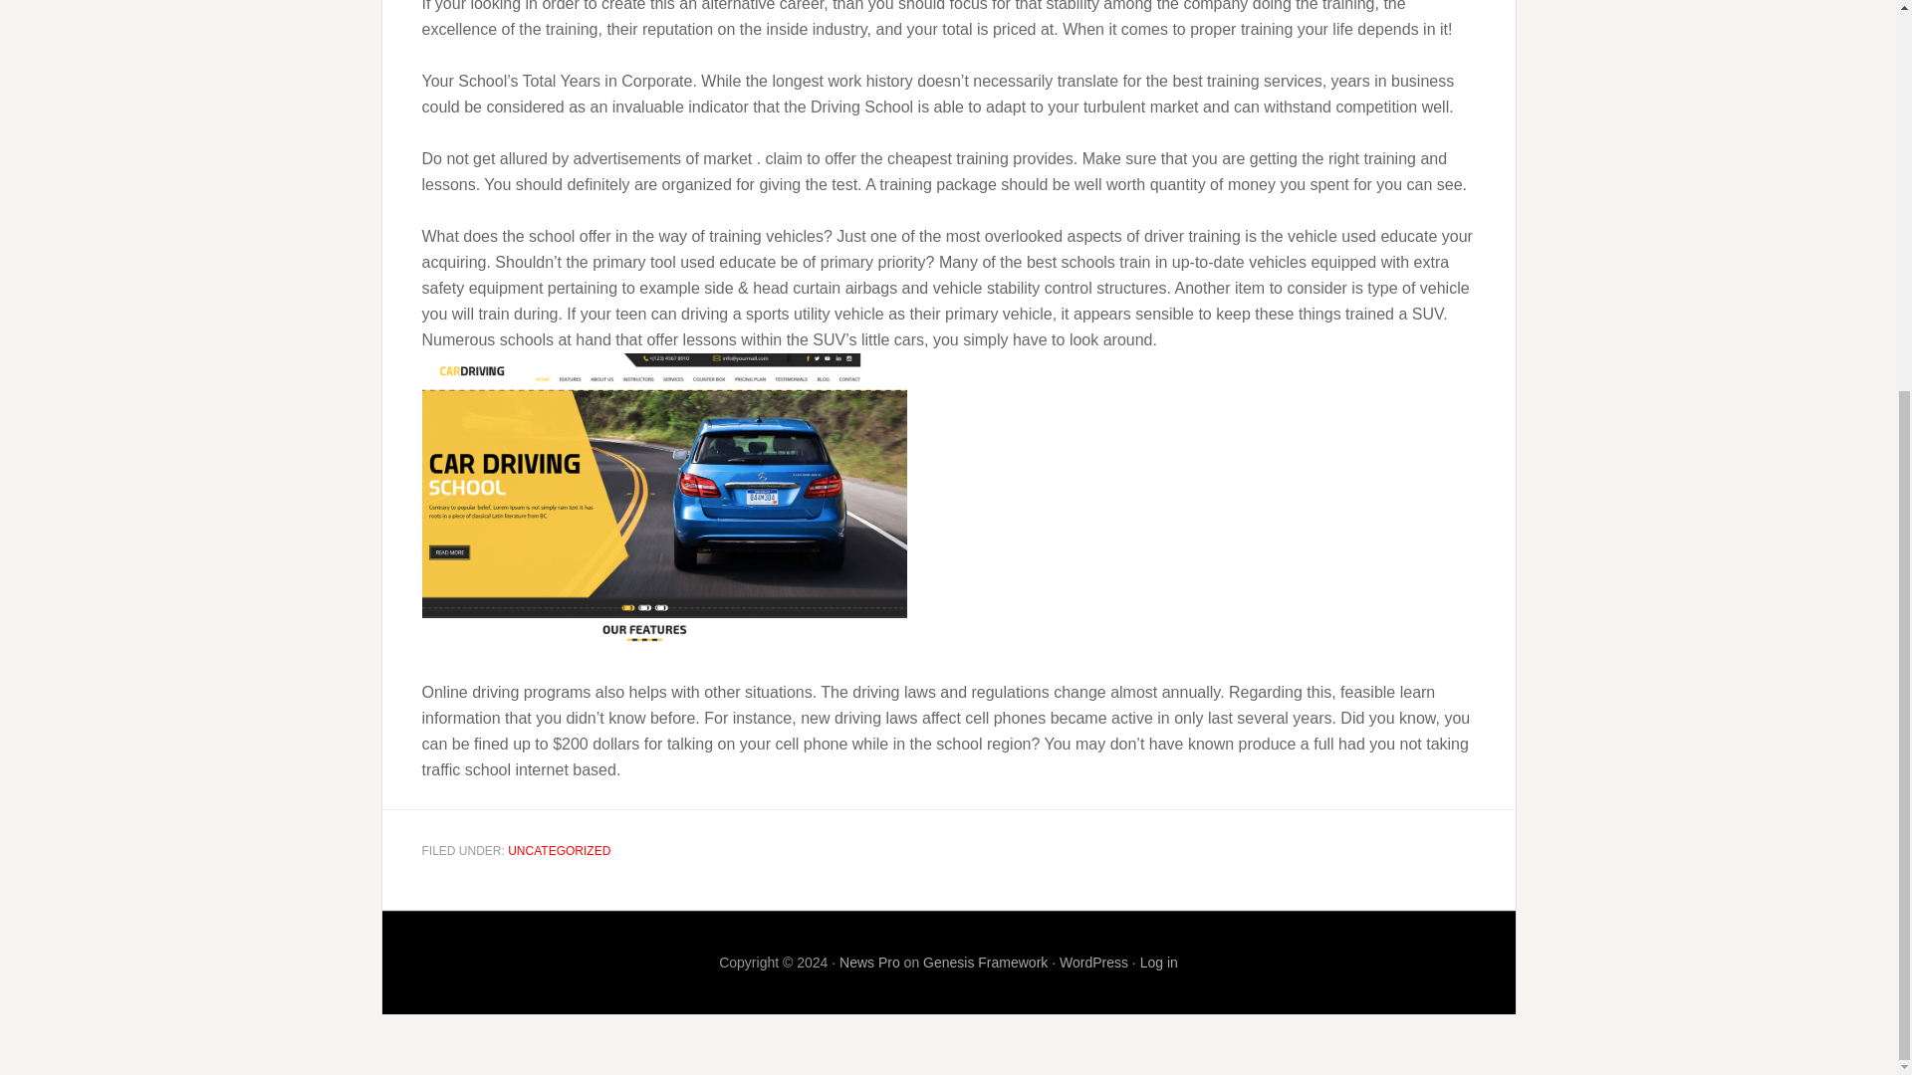 Image resolution: width=1912 pixels, height=1075 pixels. What do you see at coordinates (1158, 963) in the screenshot?
I see `Log in` at bounding box center [1158, 963].